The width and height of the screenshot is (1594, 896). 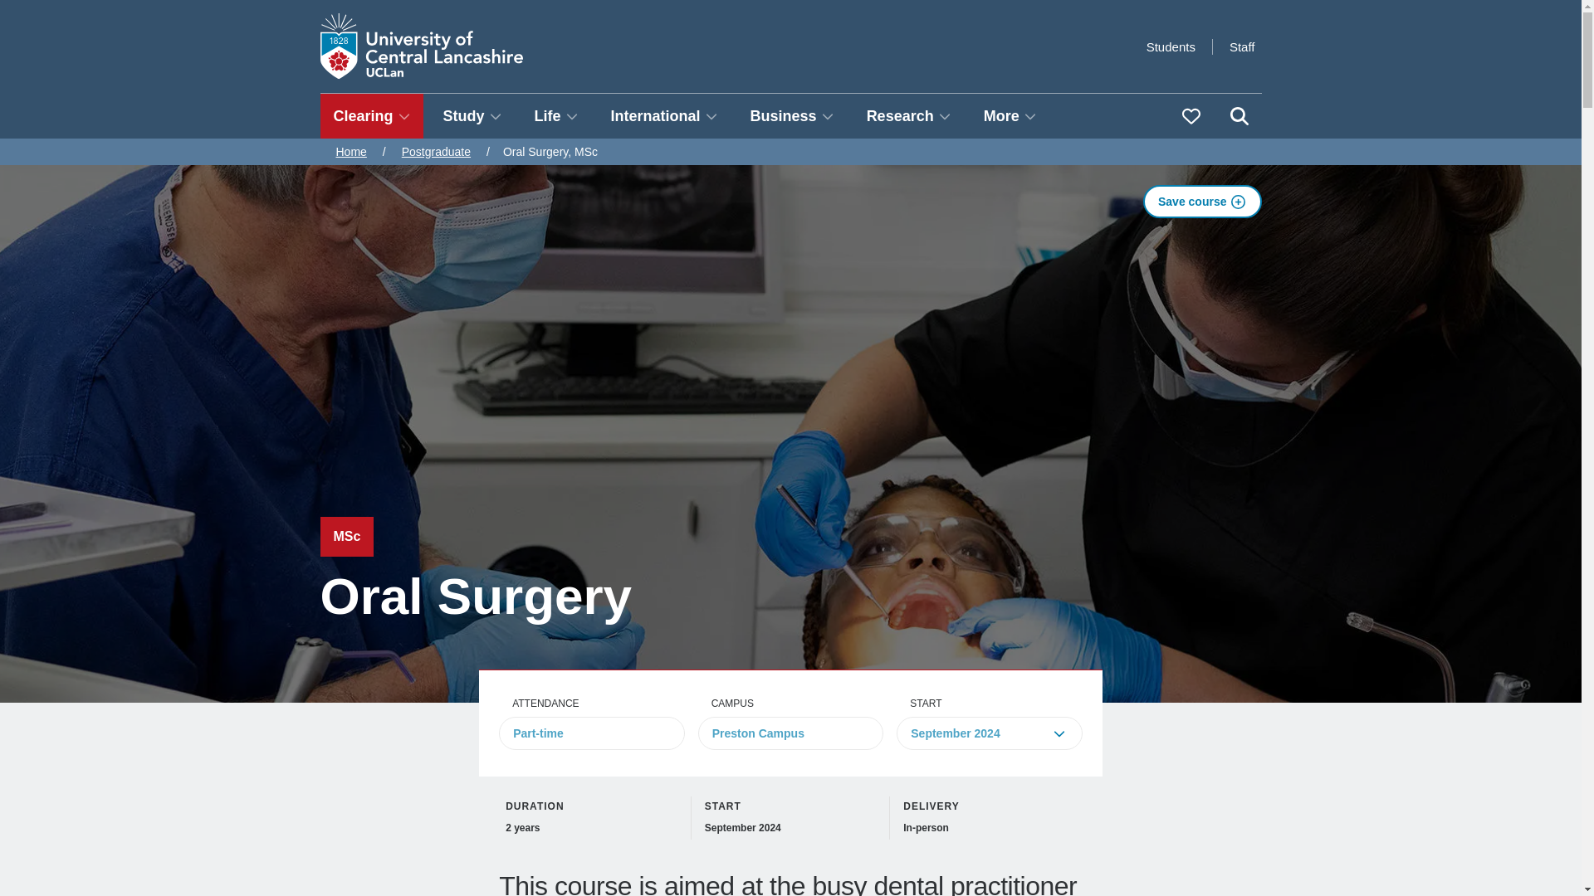 What do you see at coordinates (1171, 46) in the screenshot?
I see `Students` at bounding box center [1171, 46].